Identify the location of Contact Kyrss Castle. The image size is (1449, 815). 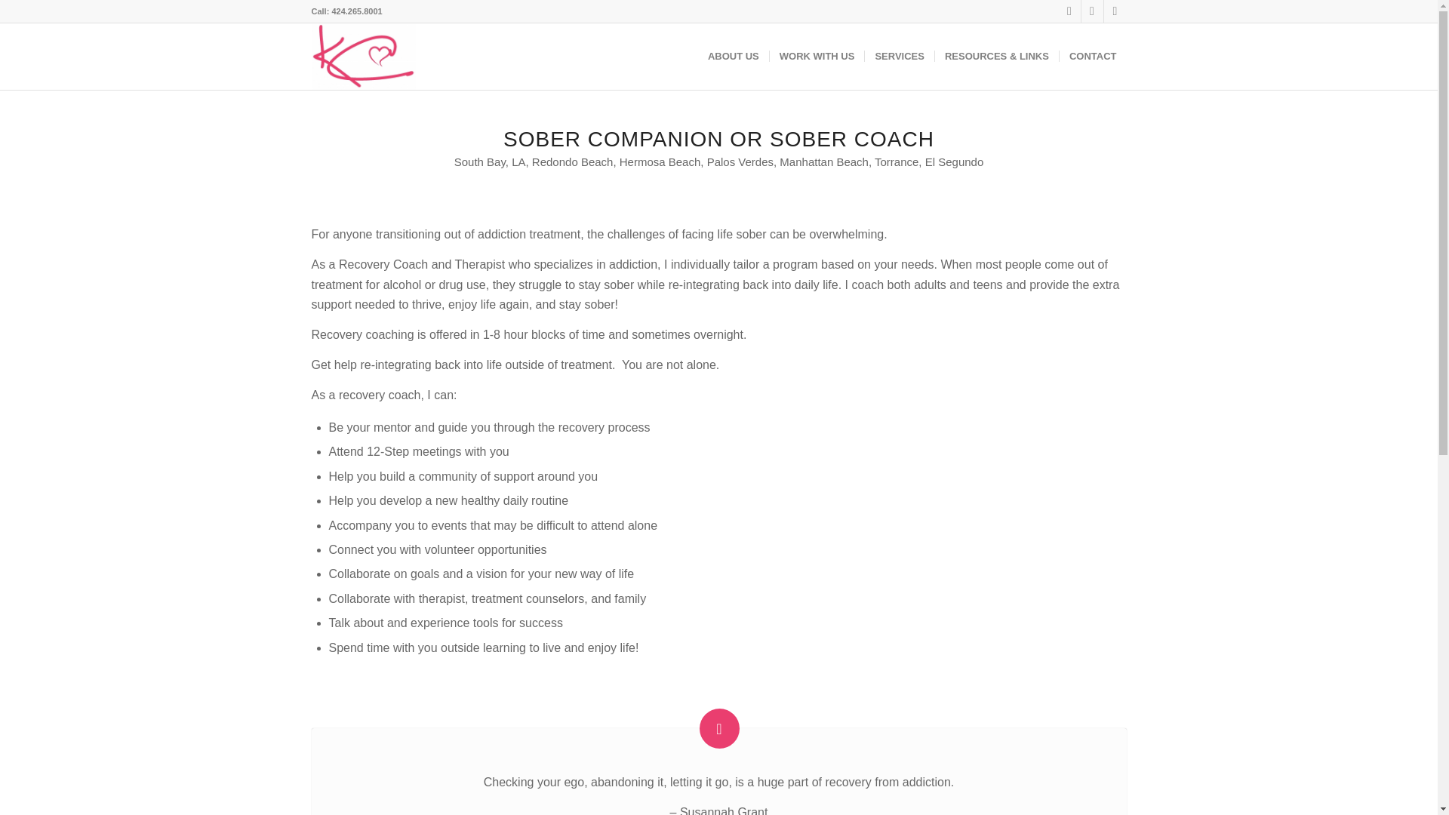
(1093, 56).